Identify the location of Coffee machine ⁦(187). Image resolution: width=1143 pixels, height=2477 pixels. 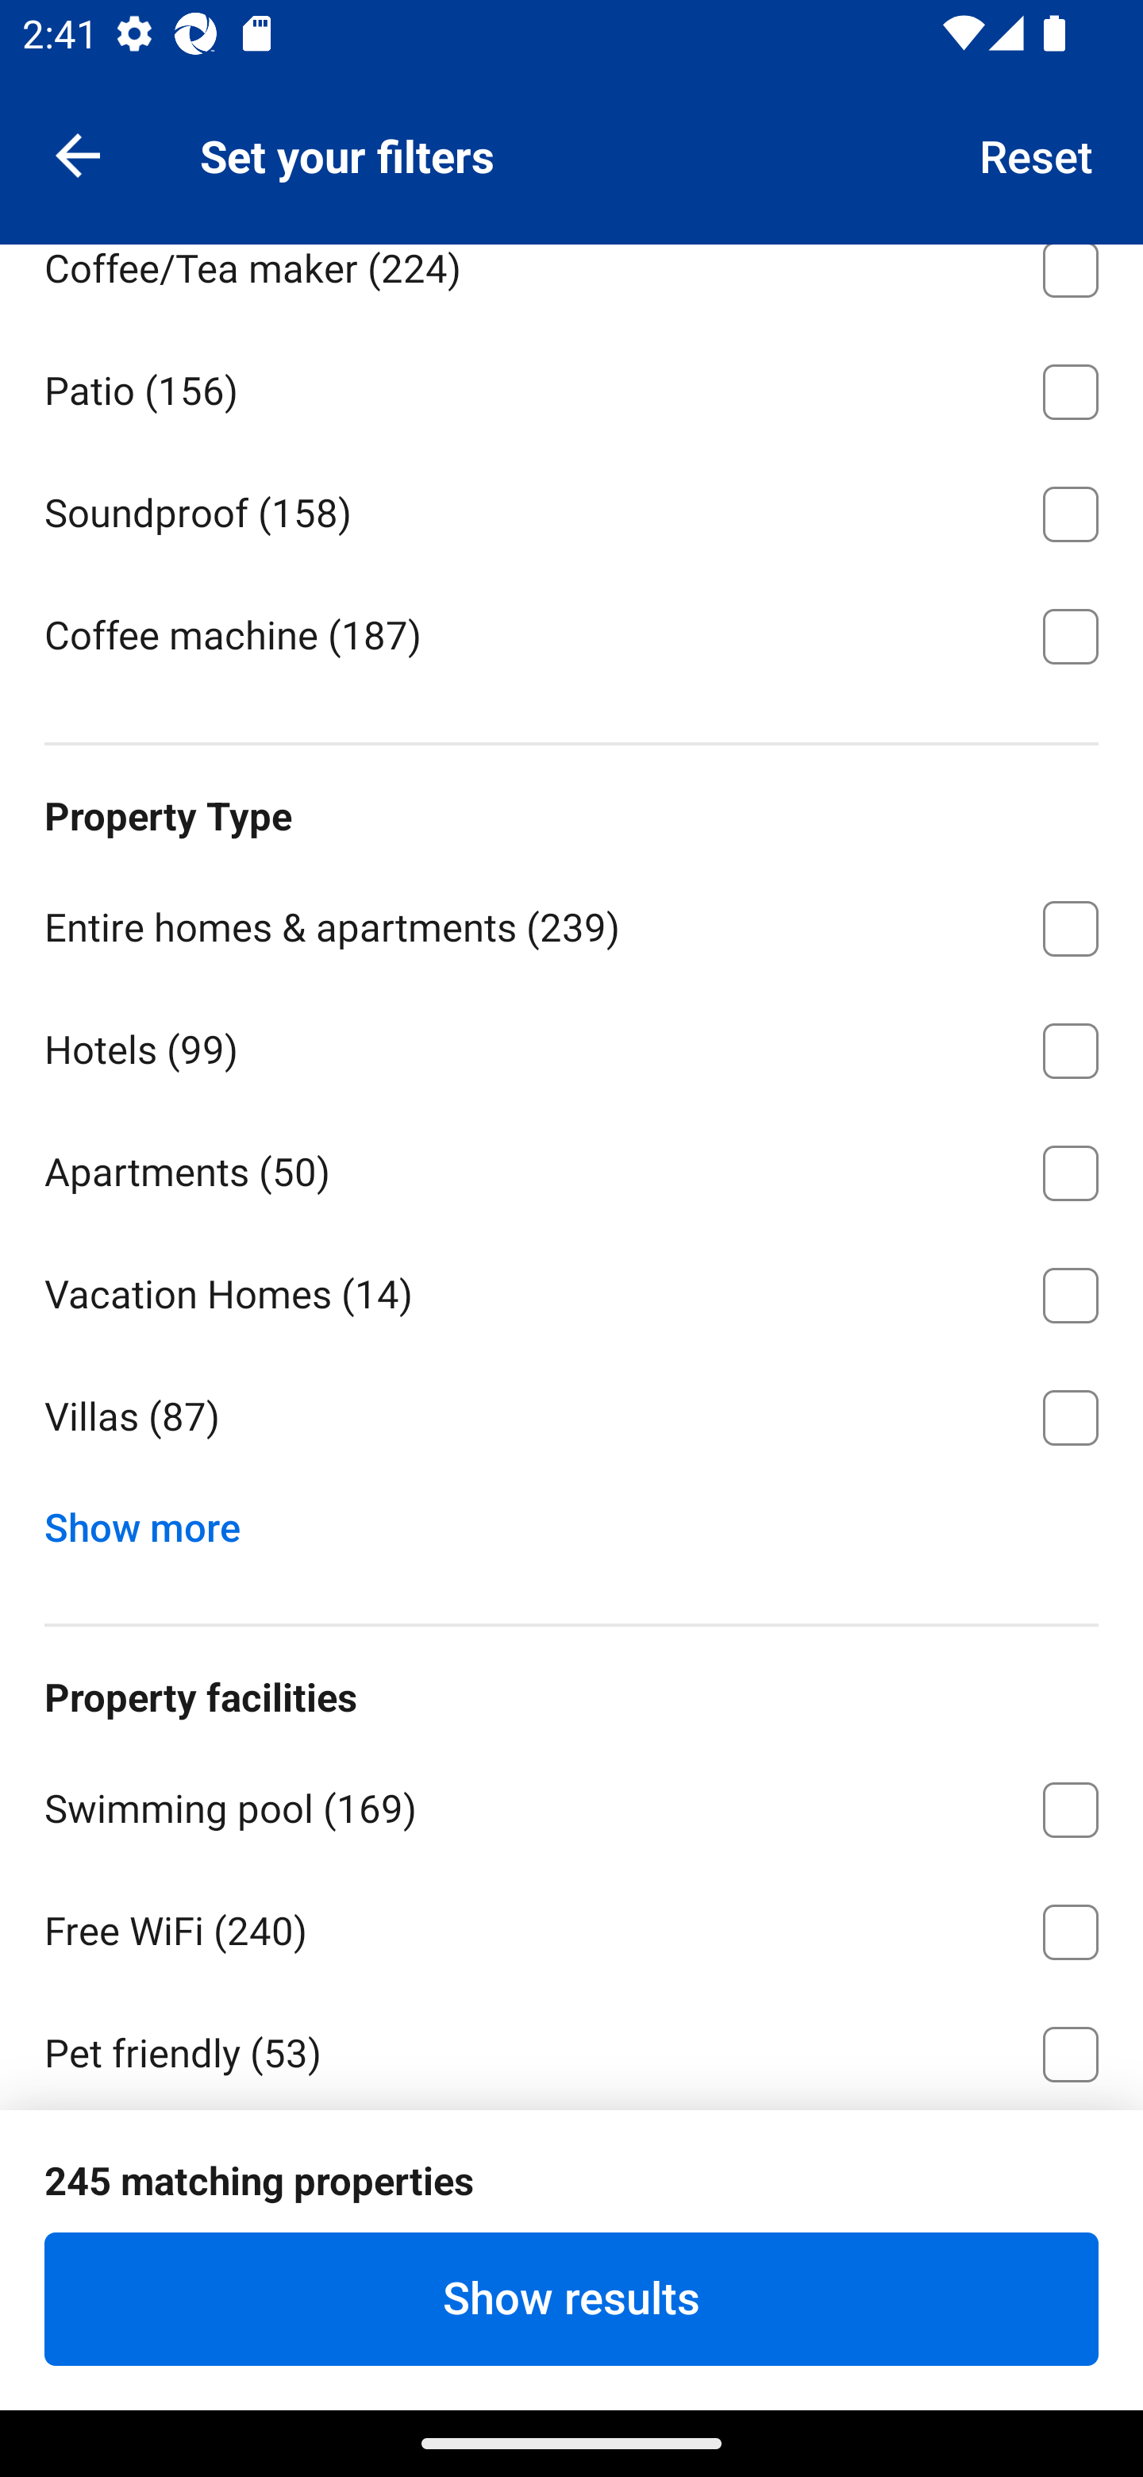
(571, 634).